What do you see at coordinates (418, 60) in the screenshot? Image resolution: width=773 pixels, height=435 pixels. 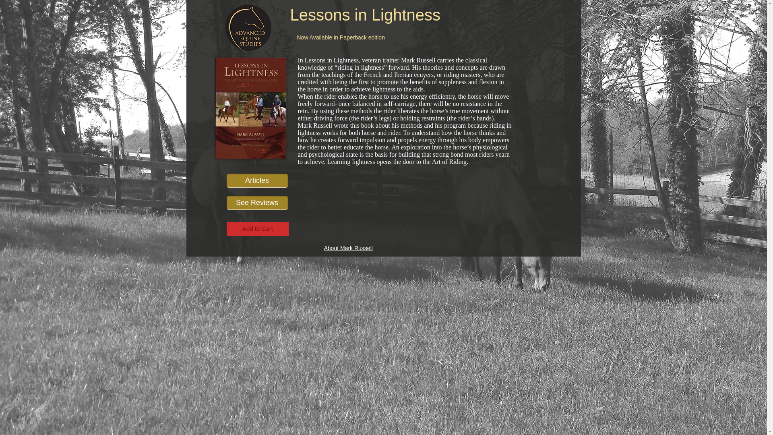 I see `Mark Russell` at bounding box center [418, 60].